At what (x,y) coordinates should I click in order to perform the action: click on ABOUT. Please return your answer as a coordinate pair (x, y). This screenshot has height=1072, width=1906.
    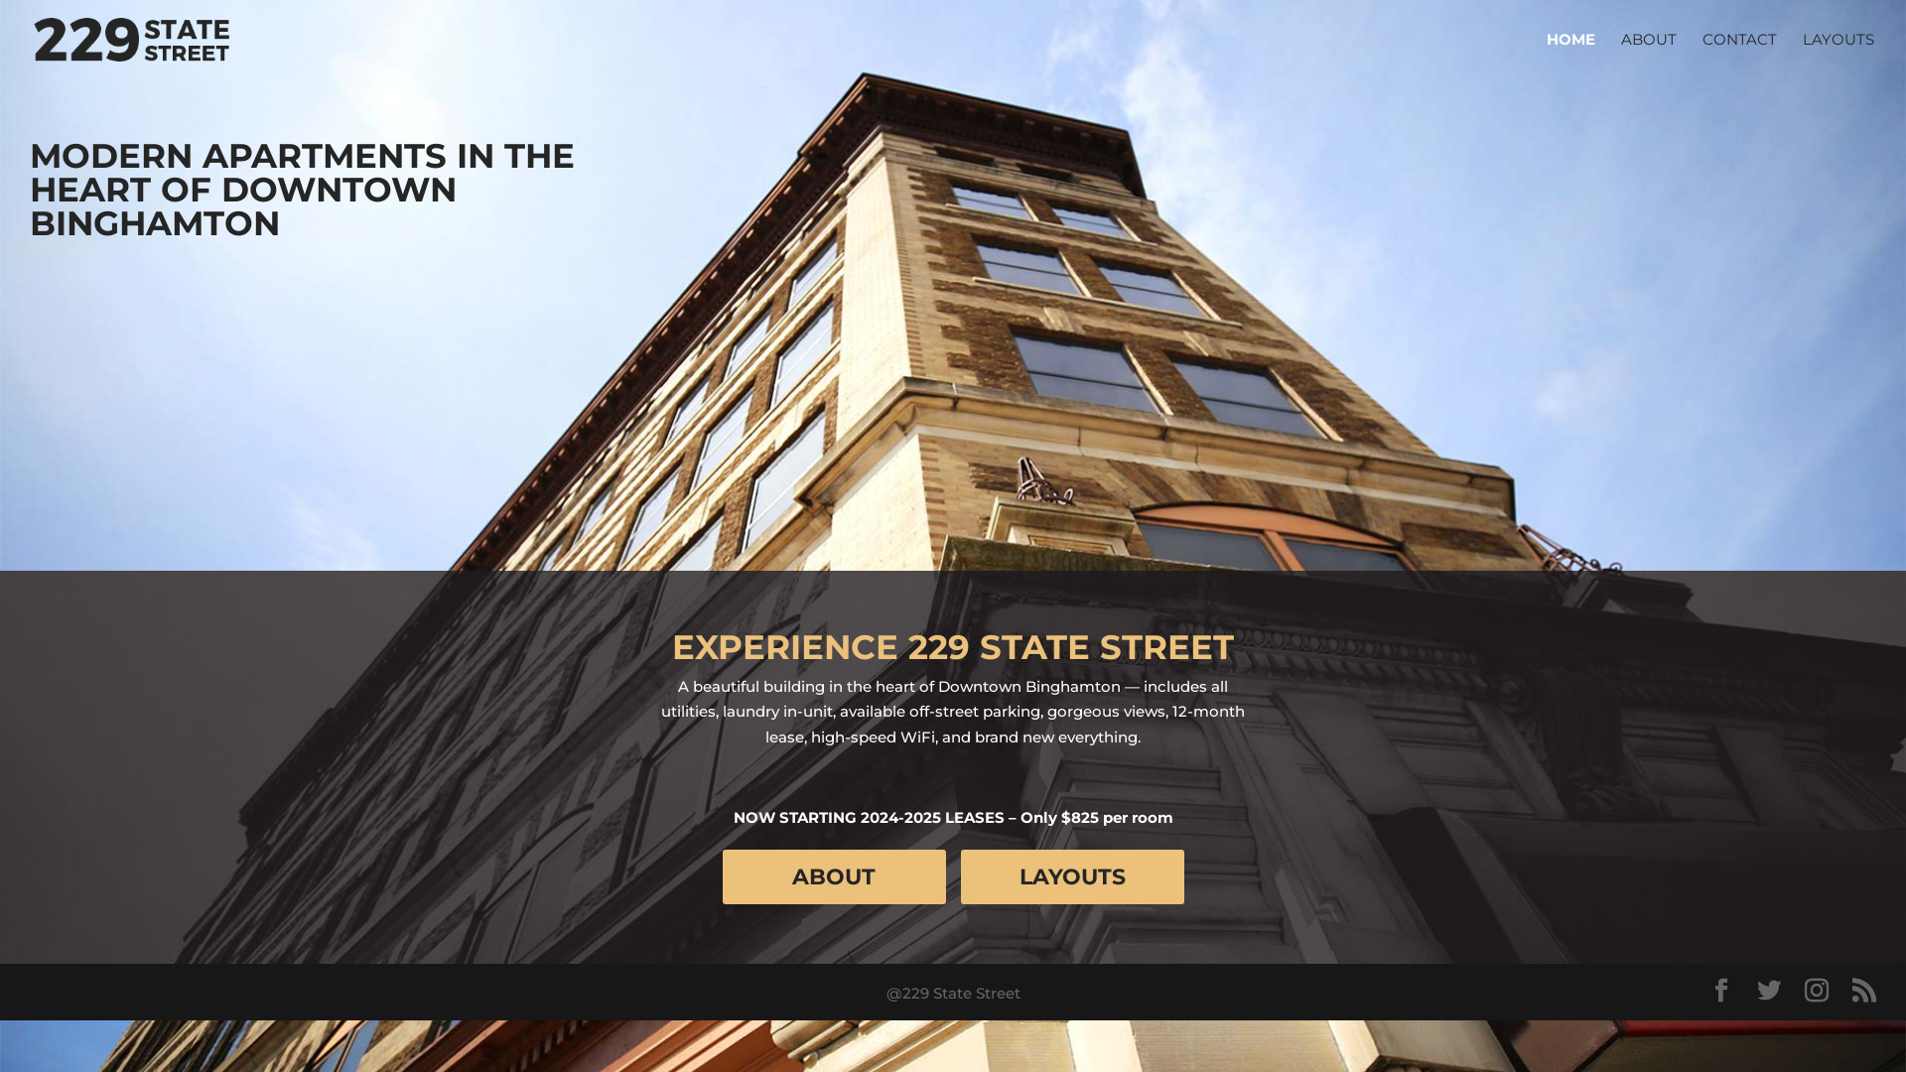
    Looking at the image, I should click on (1649, 56).